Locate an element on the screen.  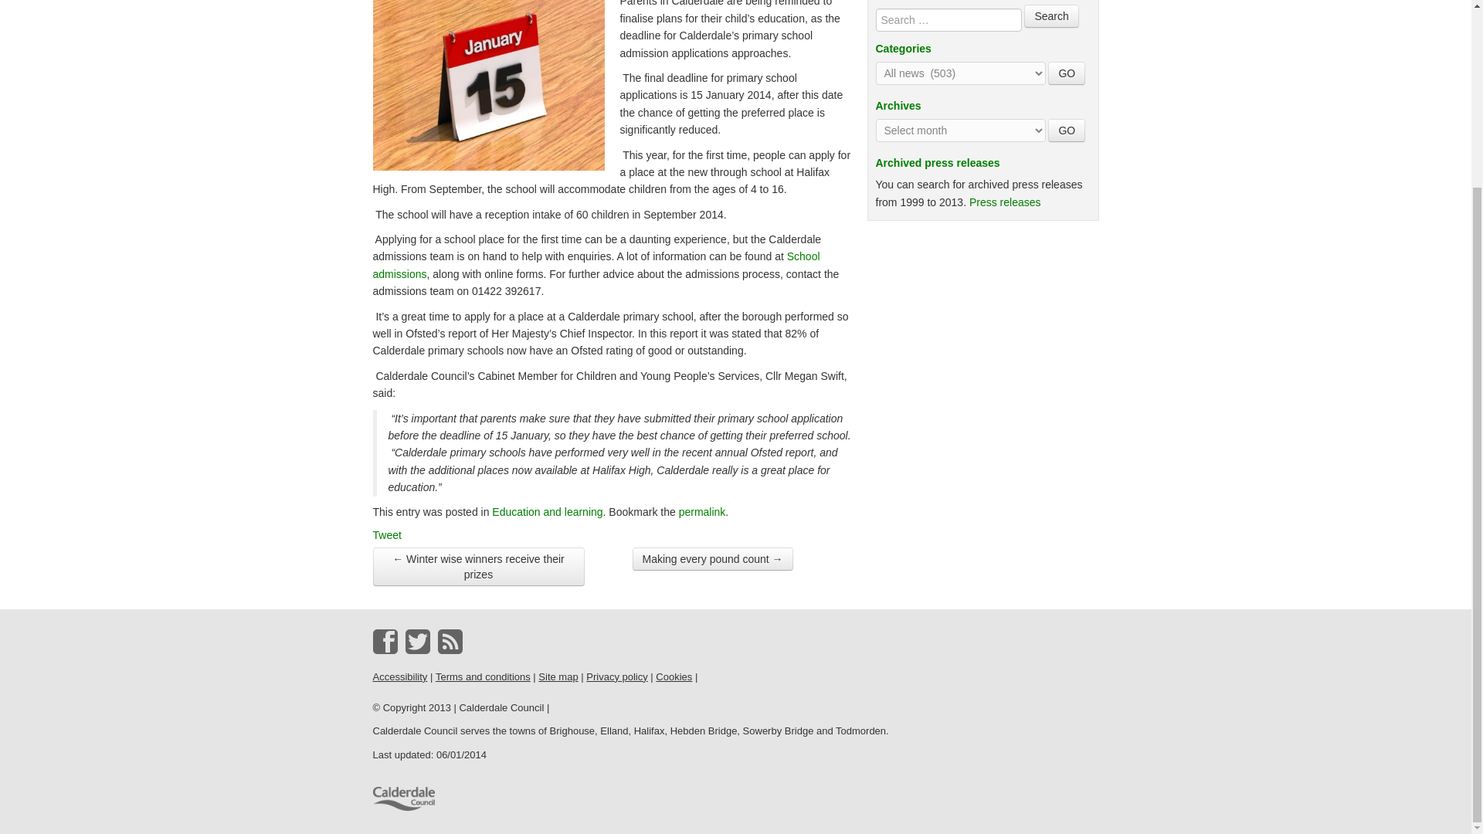
Search is located at coordinates (1050, 15).